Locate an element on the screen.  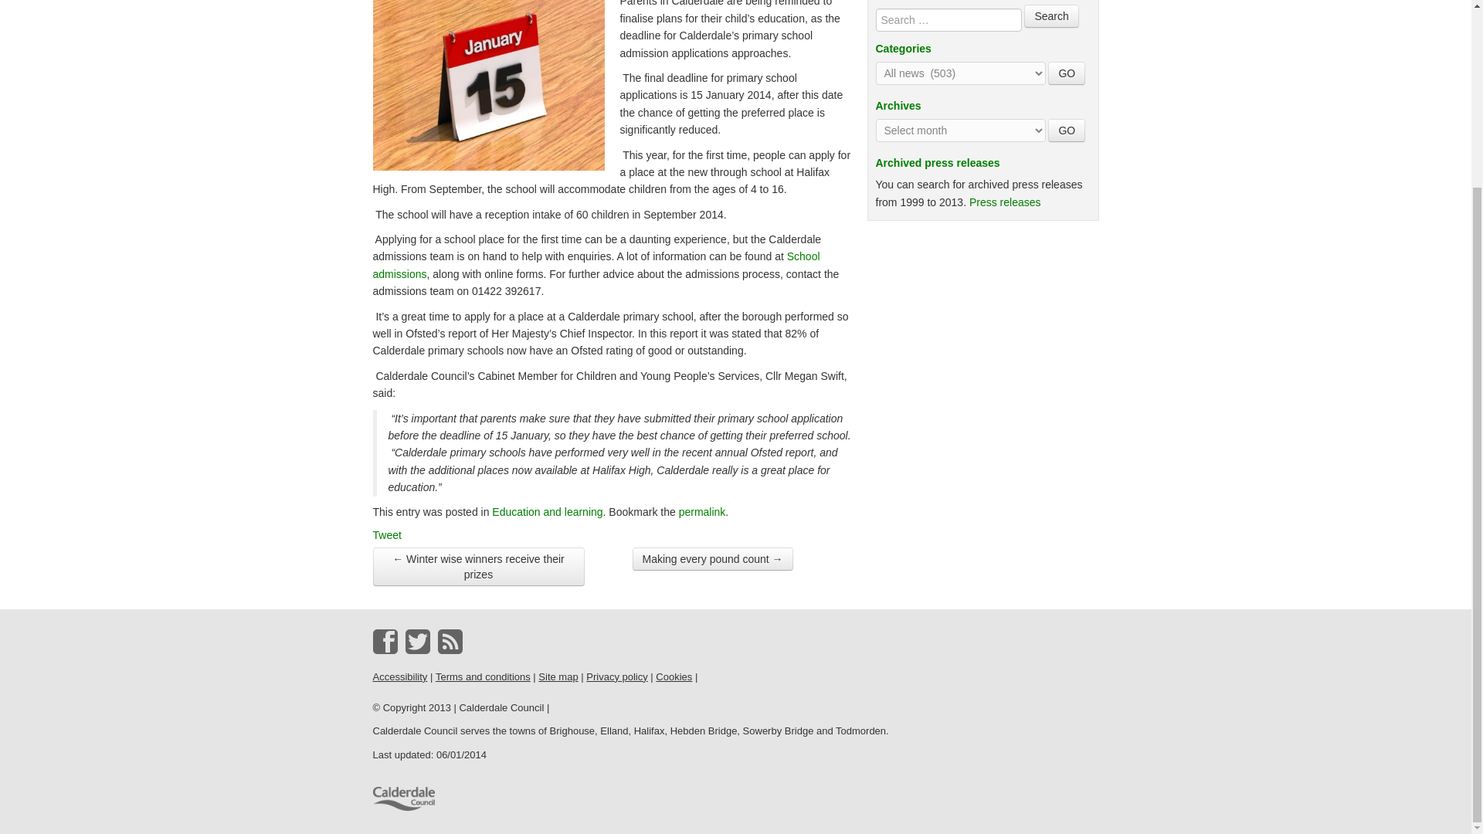
Search is located at coordinates (1050, 15).